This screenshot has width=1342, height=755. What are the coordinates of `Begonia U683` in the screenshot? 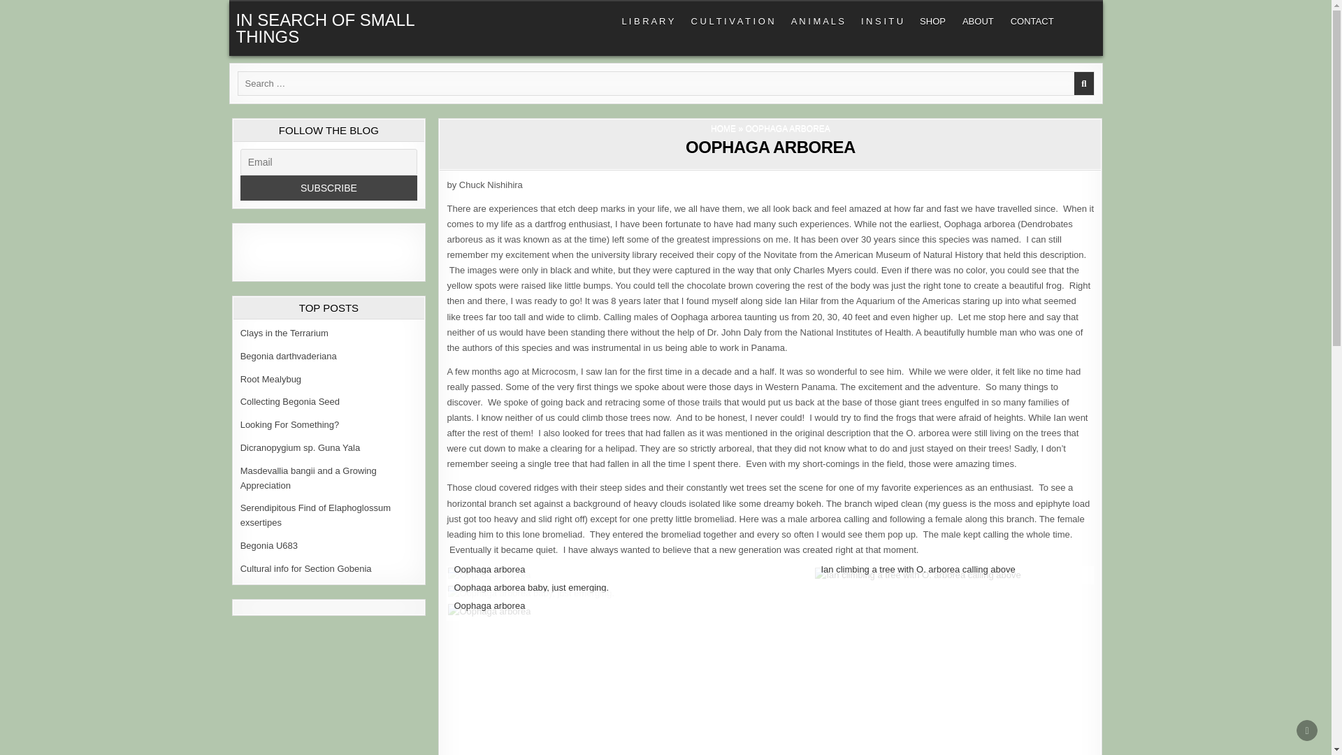 It's located at (268, 545).